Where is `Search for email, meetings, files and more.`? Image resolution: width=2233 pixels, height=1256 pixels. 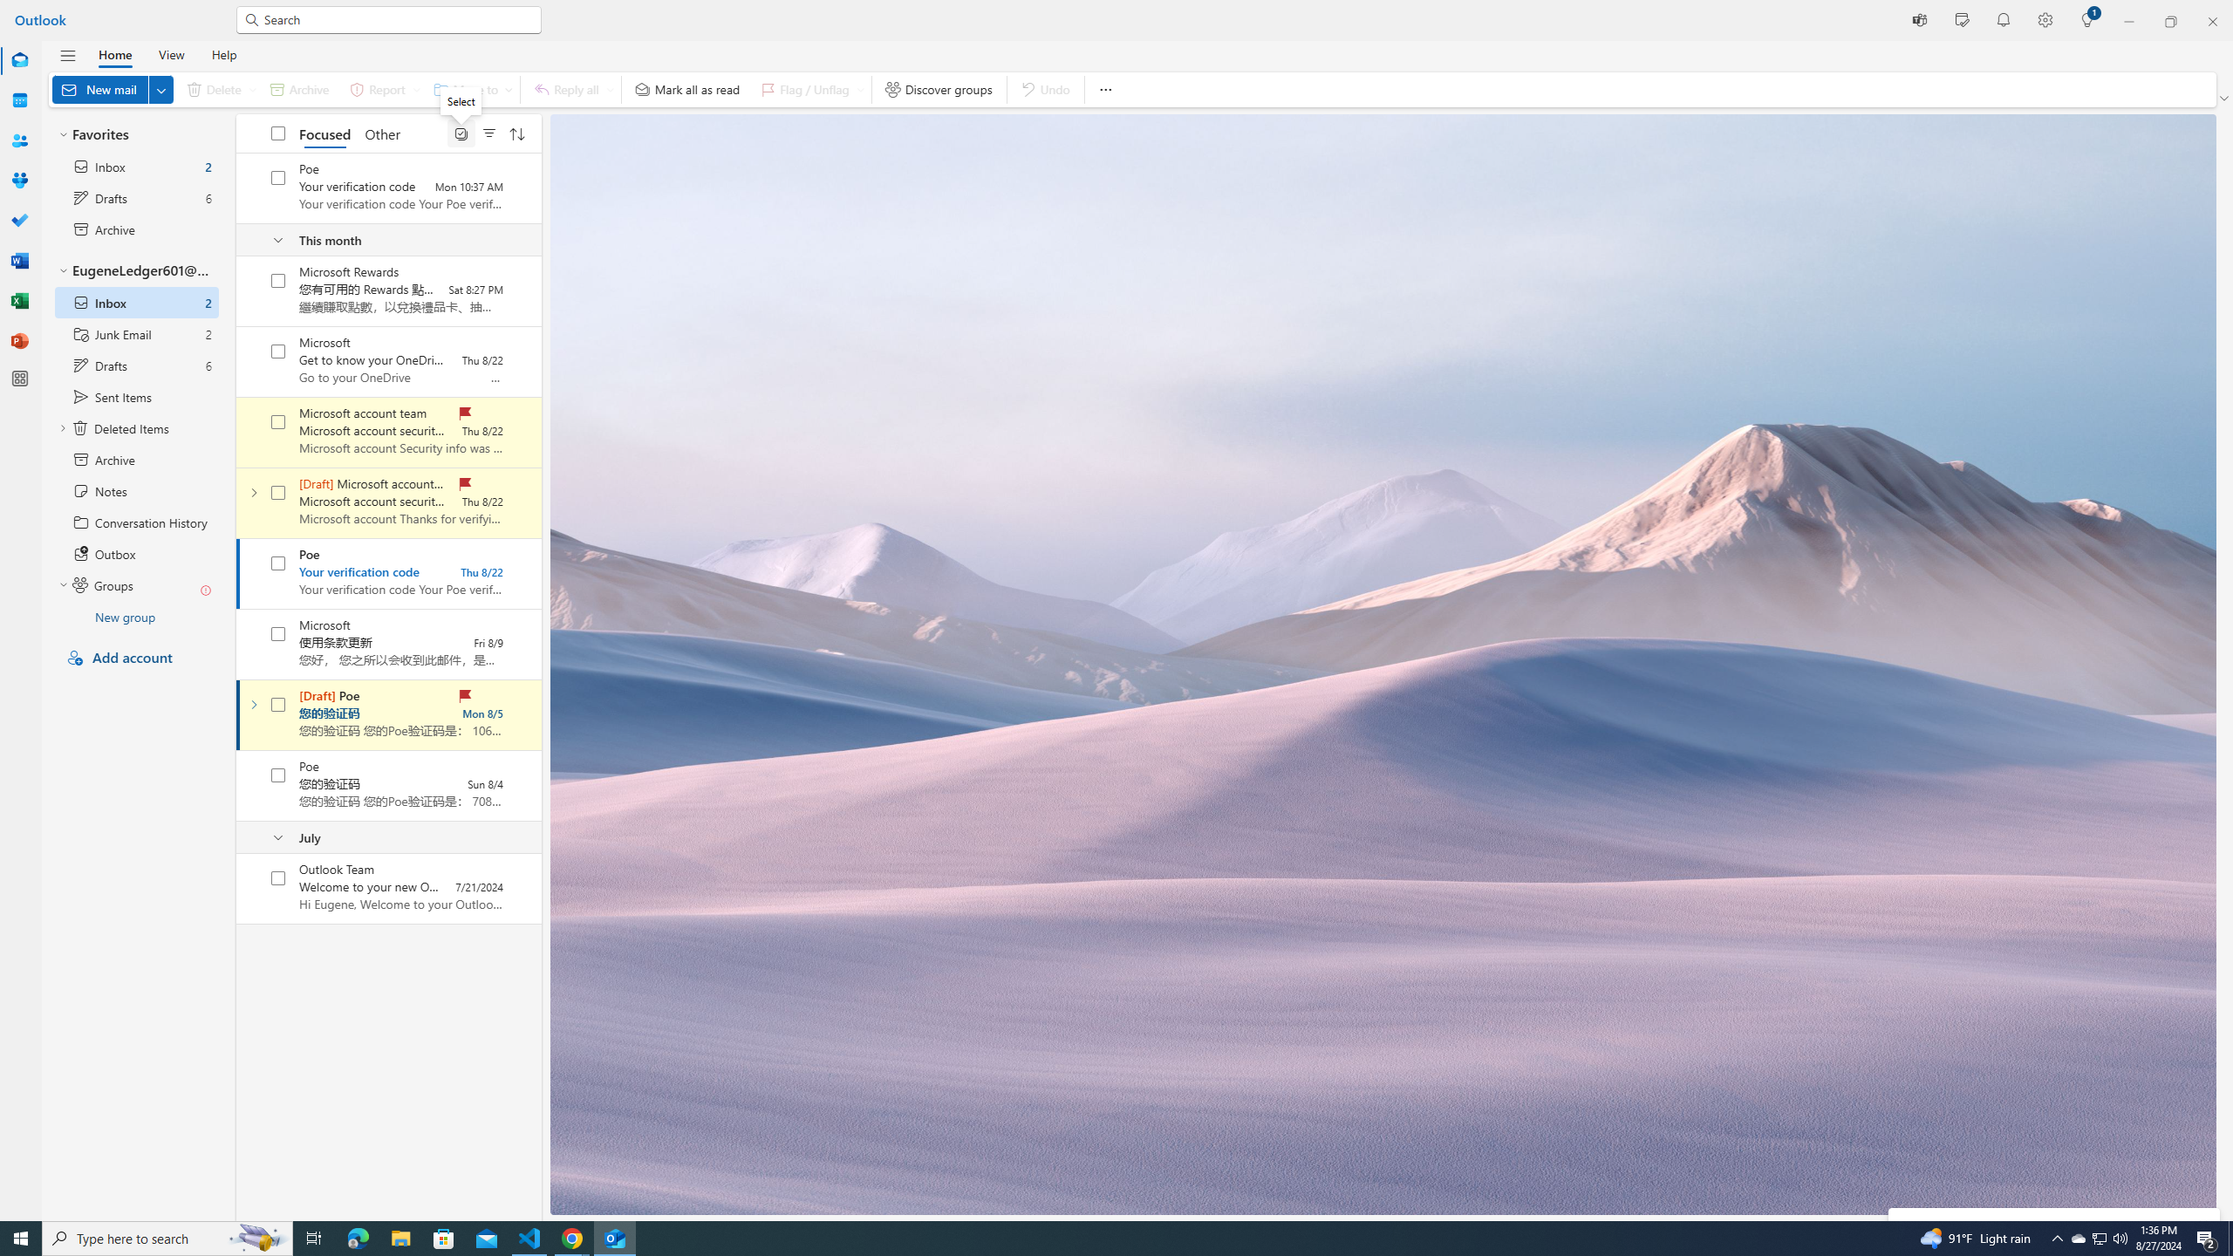 Search for email, meetings, files and more. is located at coordinates (398, 19).